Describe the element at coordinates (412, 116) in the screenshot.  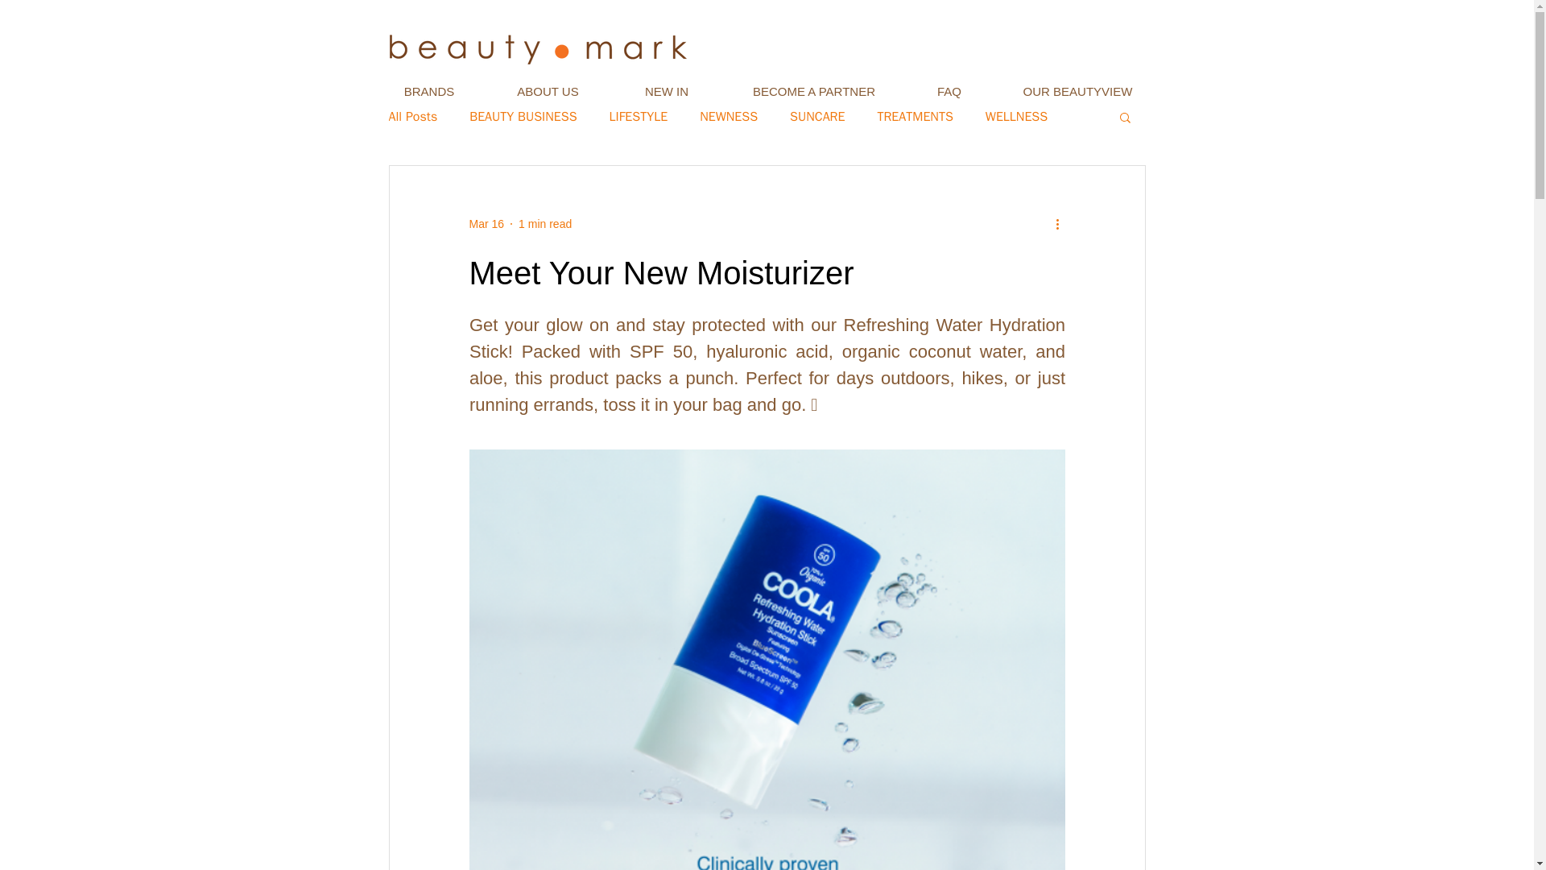
I see `All Posts` at that location.